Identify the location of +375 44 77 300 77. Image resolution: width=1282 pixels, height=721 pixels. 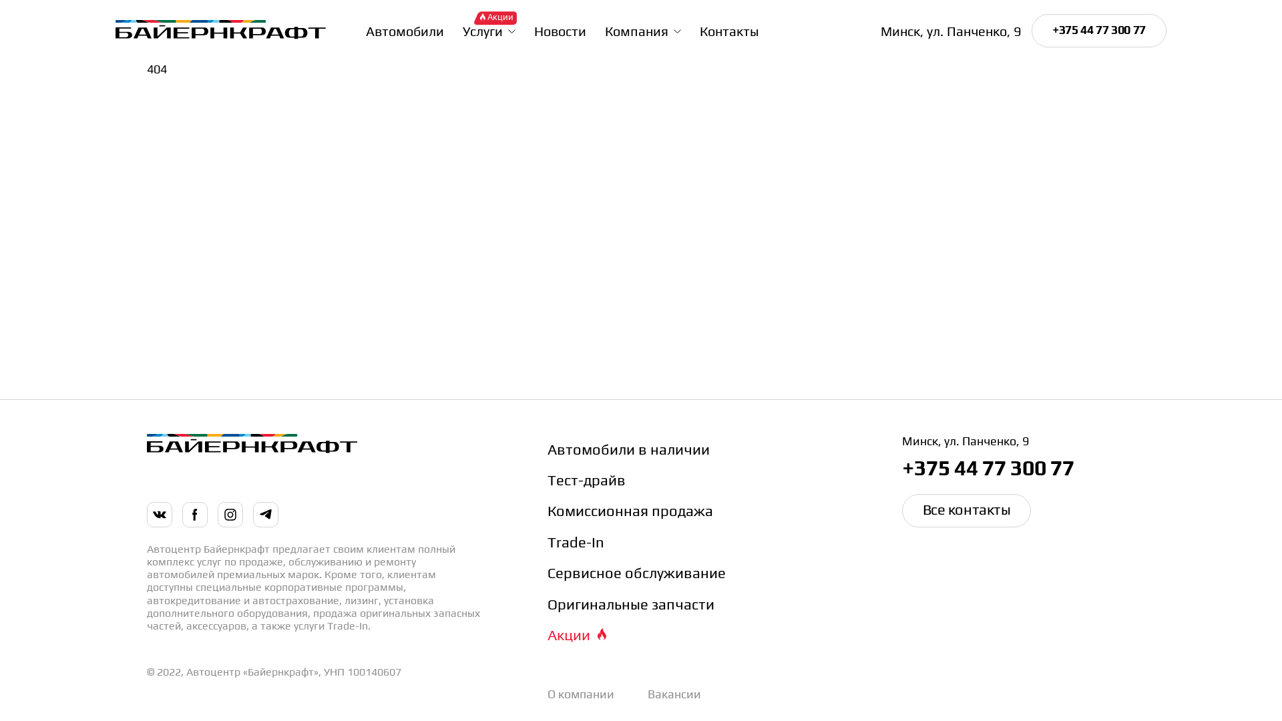
(1099, 31).